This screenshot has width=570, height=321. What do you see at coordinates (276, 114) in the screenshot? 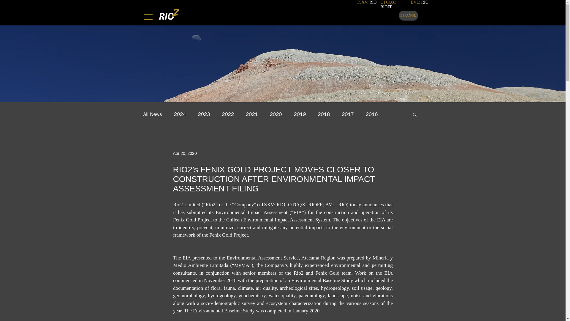
I see `2020` at bounding box center [276, 114].